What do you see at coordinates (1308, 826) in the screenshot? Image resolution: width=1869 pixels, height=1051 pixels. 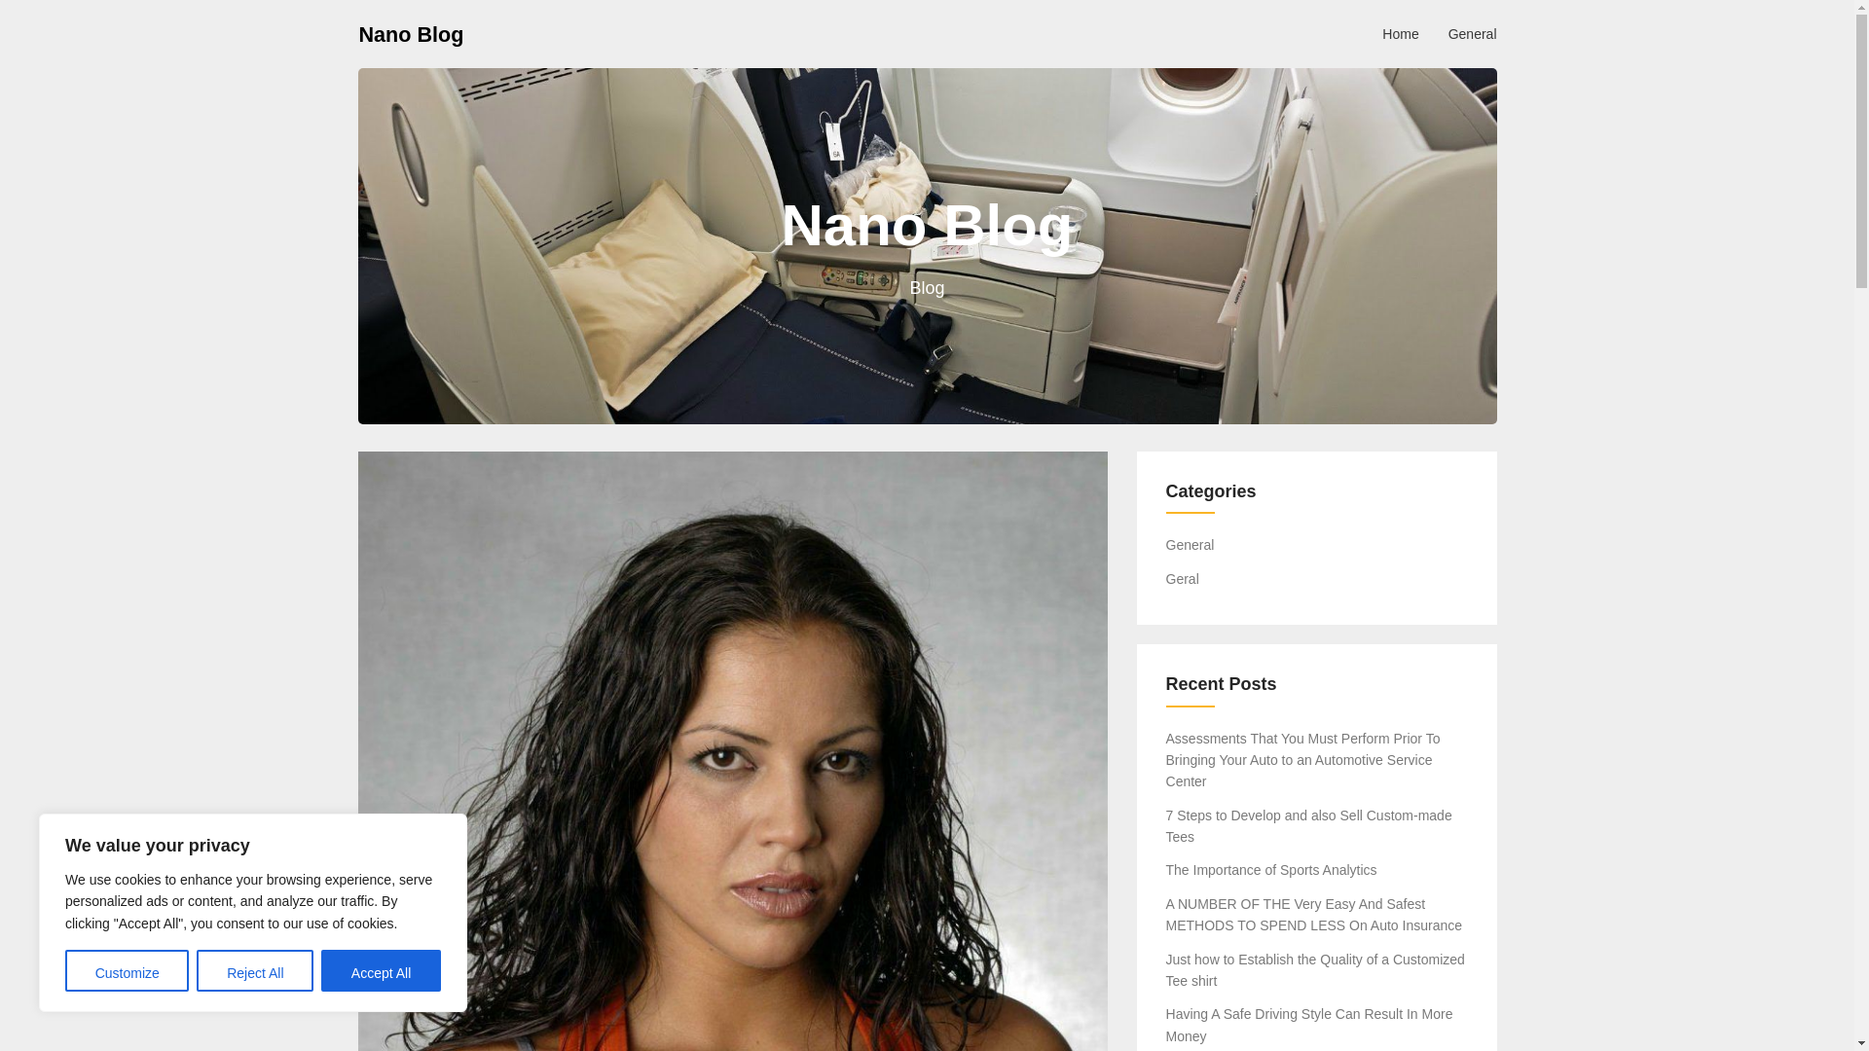 I see `7 Steps to Develop and also Sell Custom-made Tees` at bounding box center [1308, 826].